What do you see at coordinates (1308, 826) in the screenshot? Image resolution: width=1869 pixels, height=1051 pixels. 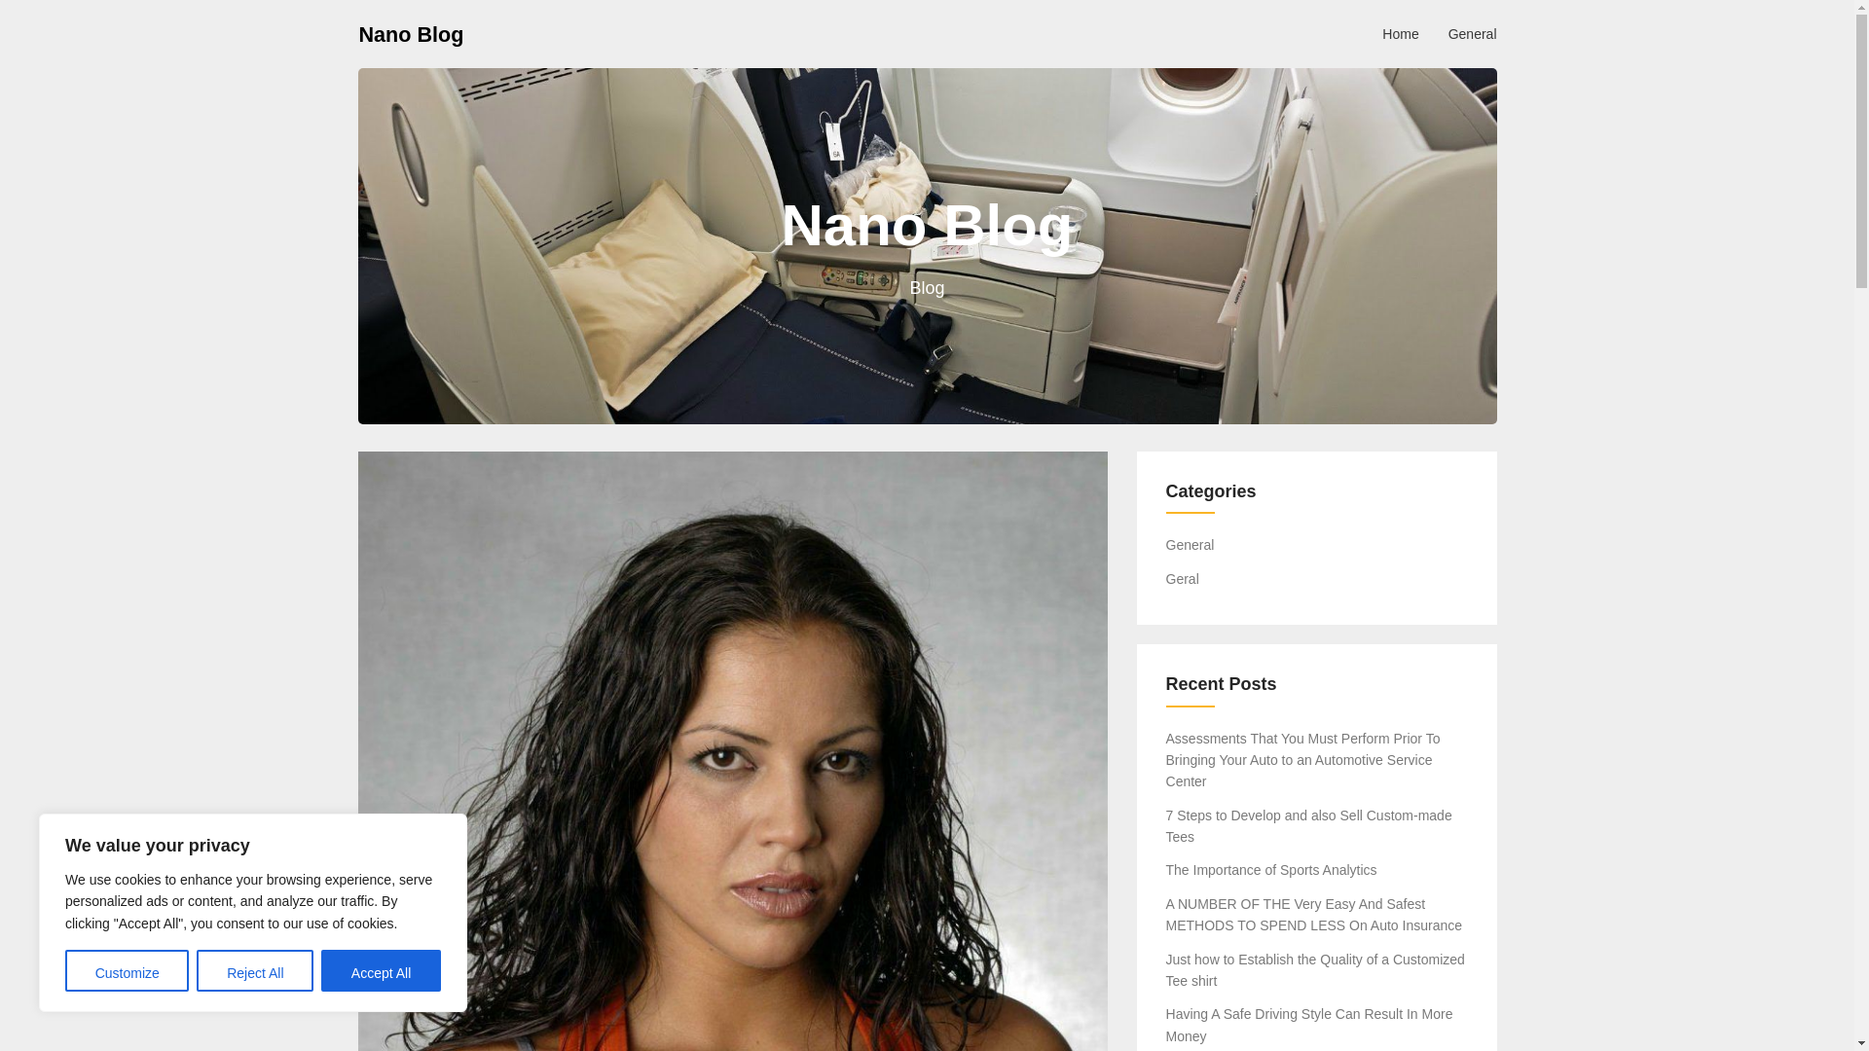 I see `7 Steps to Develop and also Sell Custom-made Tees` at bounding box center [1308, 826].